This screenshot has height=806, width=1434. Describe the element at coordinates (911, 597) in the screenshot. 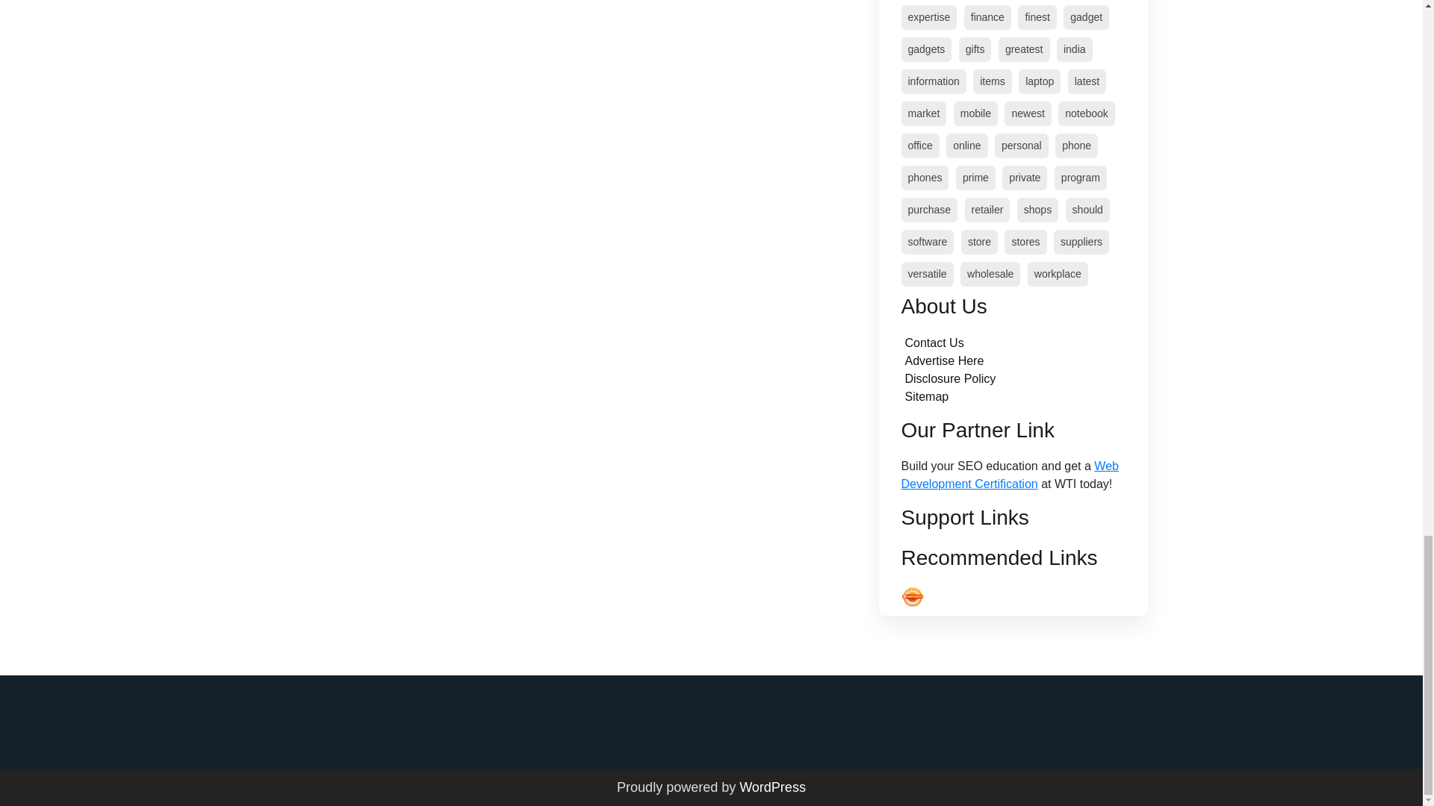

I see `Seedbacklink` at that location.